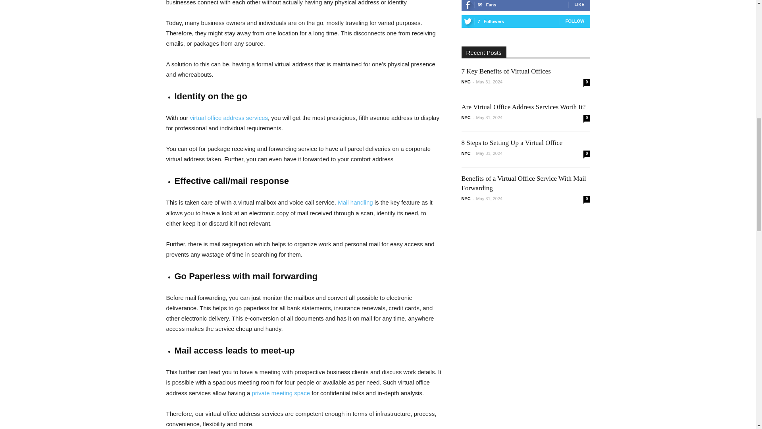 Image resolution: width=762 pixels, height=429 pixels. Describe the element at coordinates (281, 392) in the screenshot. I see `private meeting space` at that location.